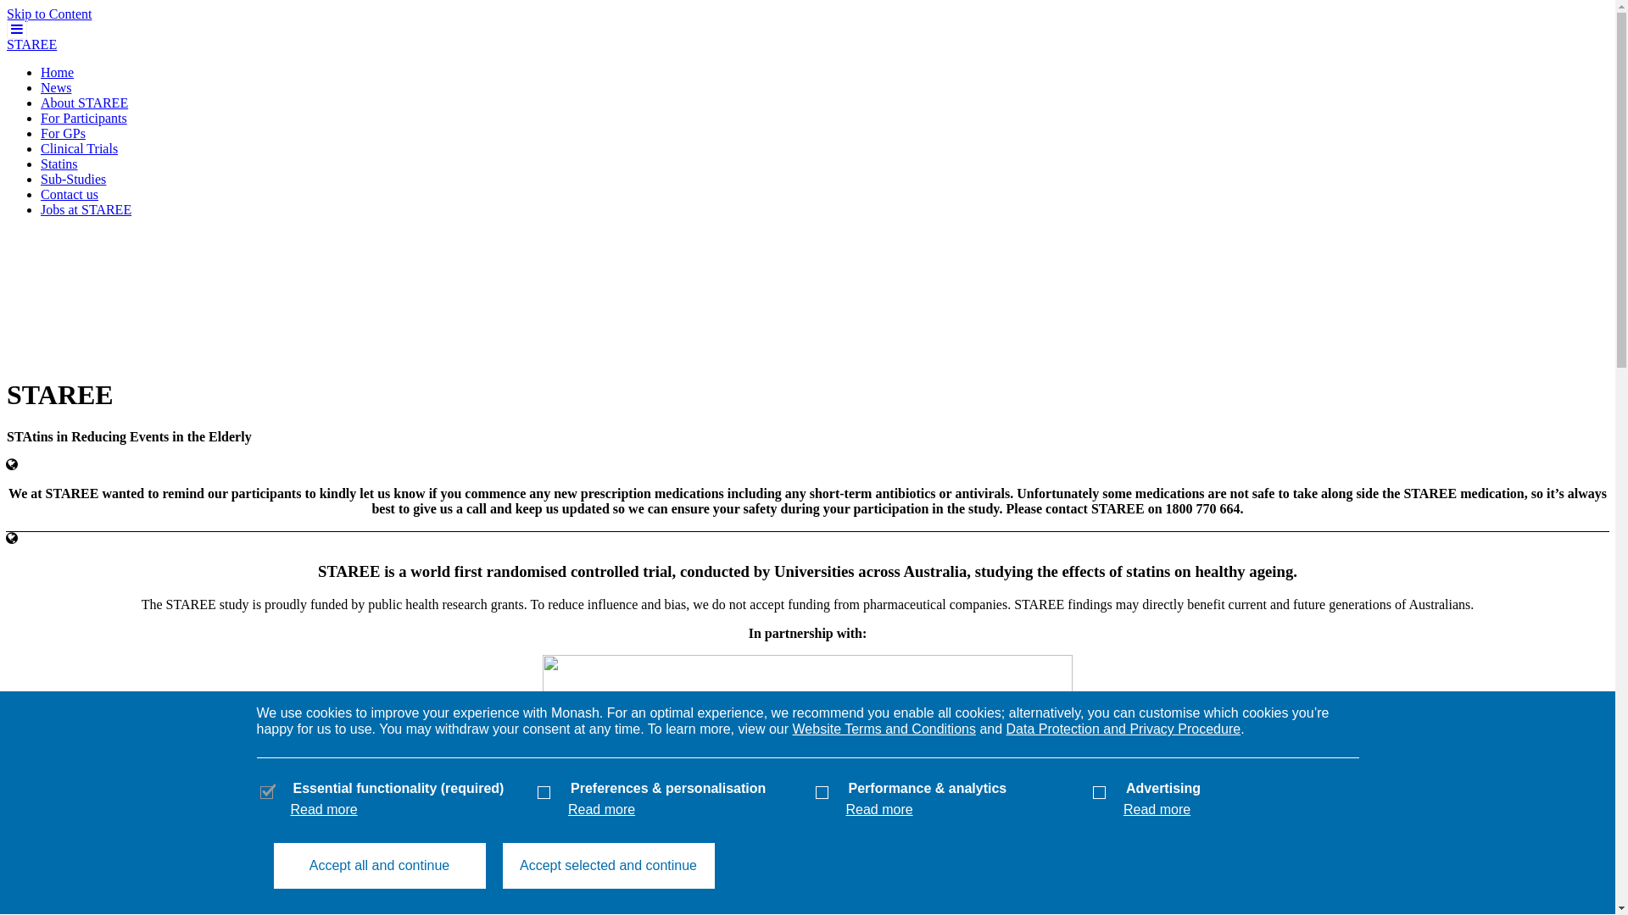  I want to click on Find out more, so click(824, 899).